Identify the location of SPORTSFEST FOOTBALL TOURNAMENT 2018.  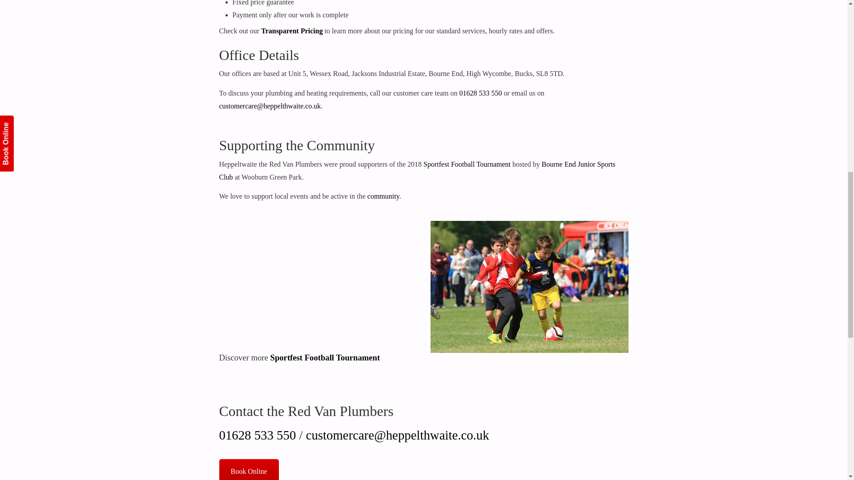
(318, 276).